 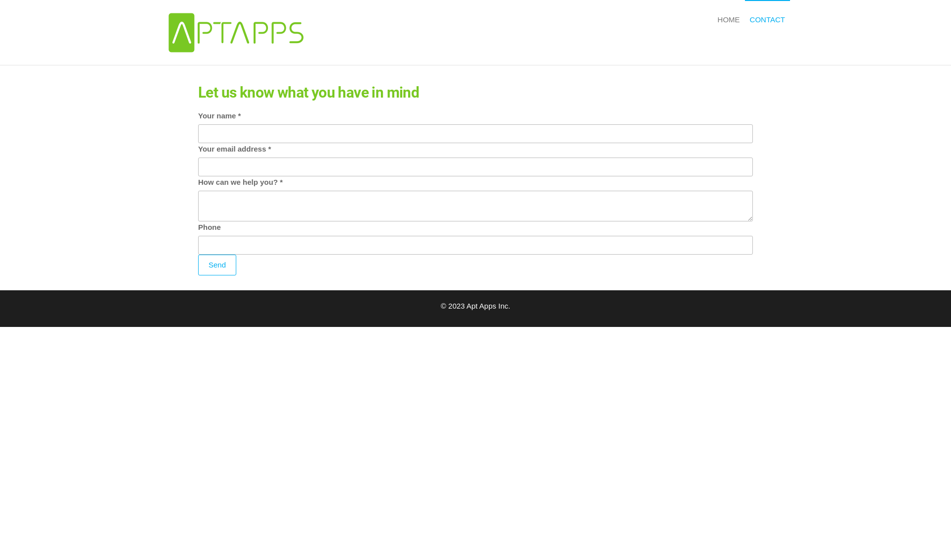 I want to click on CONTACT, so click(x=768, y=20).